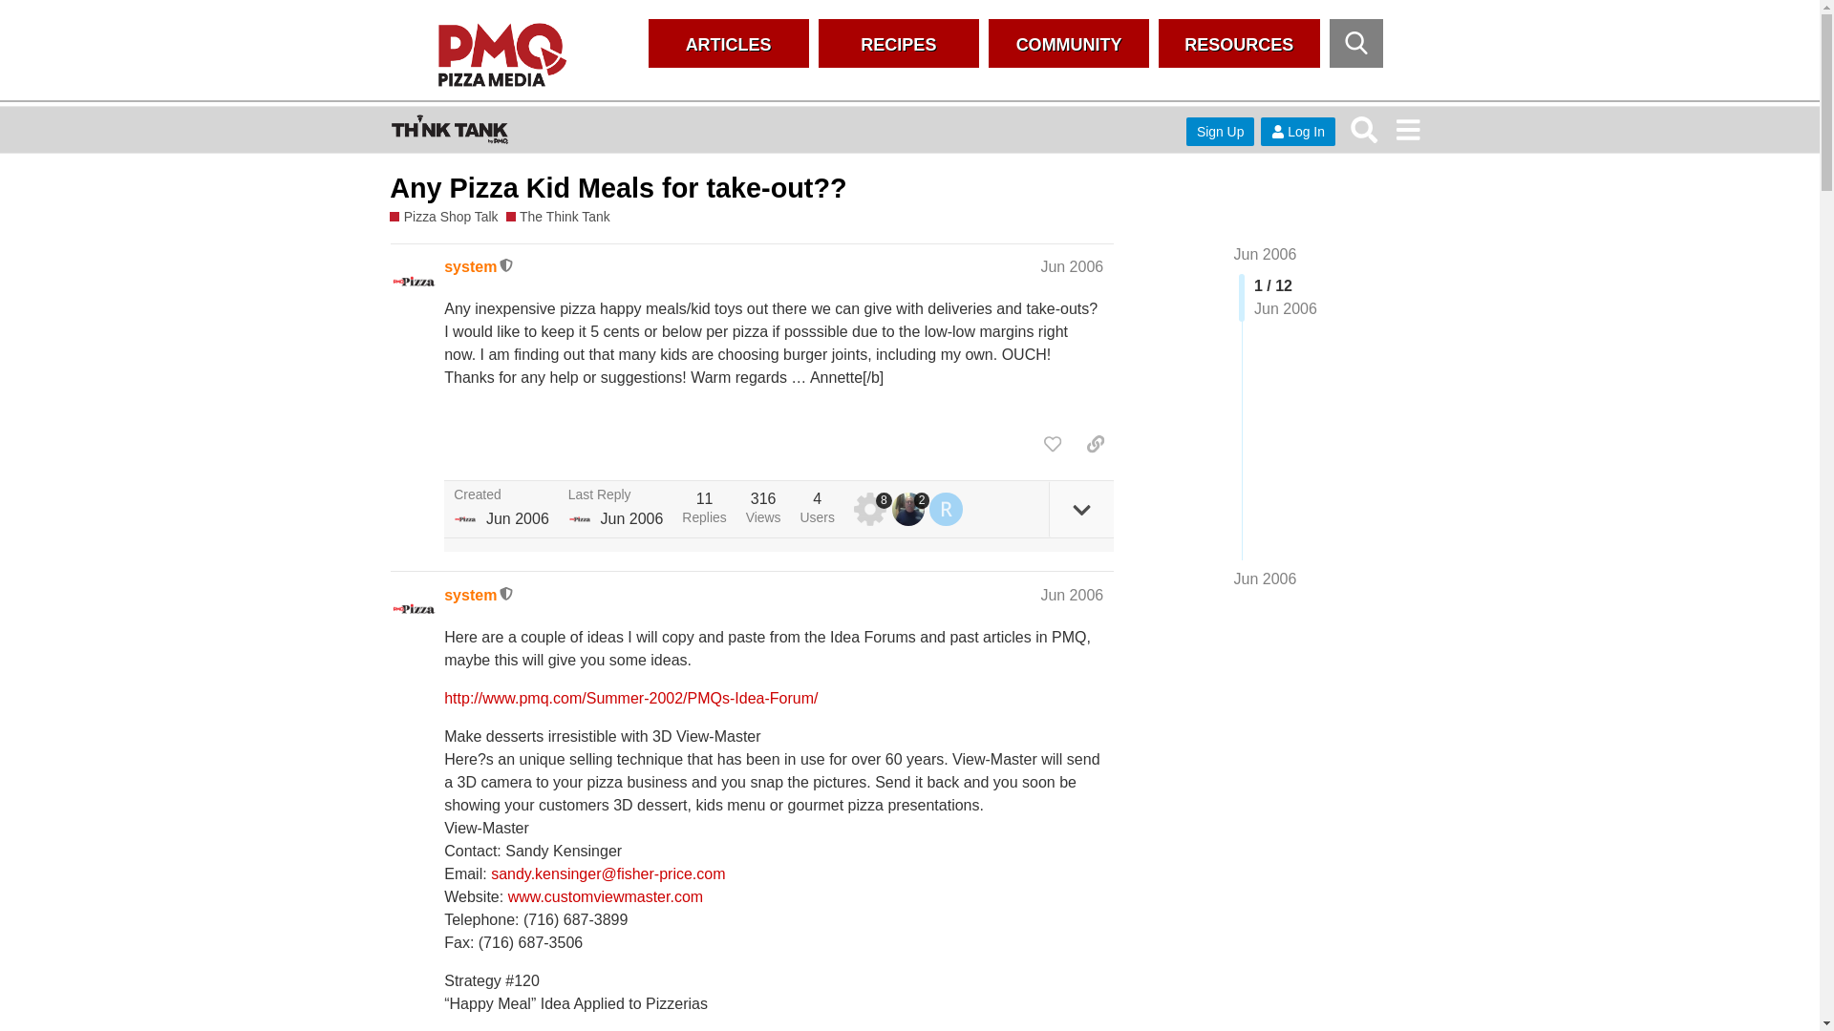 The height and width of the screenshot is (1031, 1834). I want to click on copy a link to this post to clipboard, so click(1095, 443).